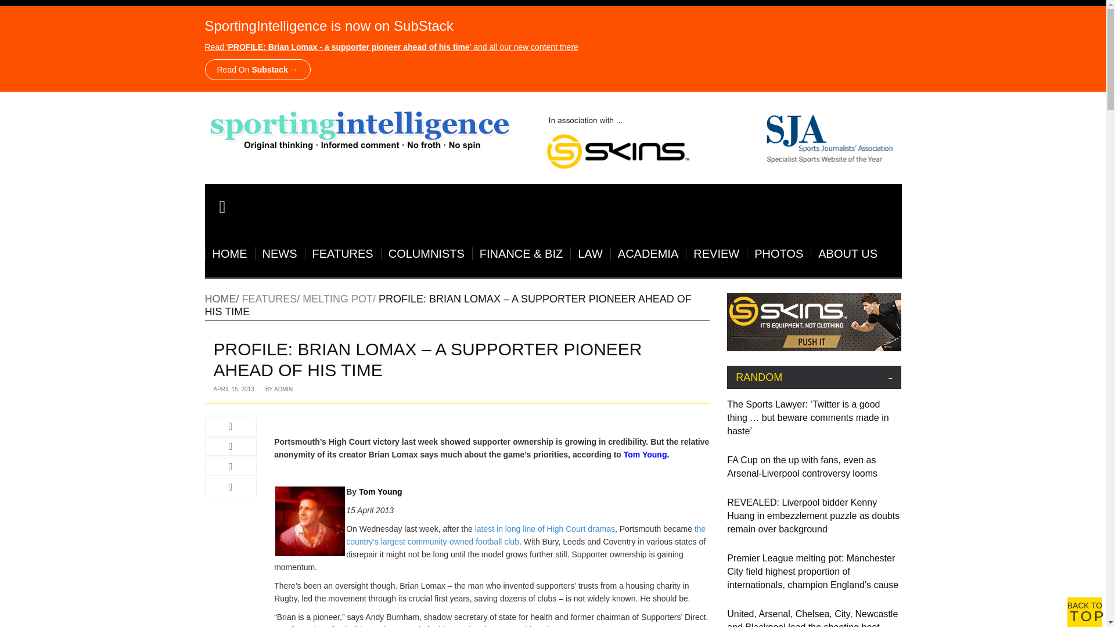  What do you see at coordinates (310, 521) in the screenshot?
I see `Tom Young` at bounding box center [310, 521].